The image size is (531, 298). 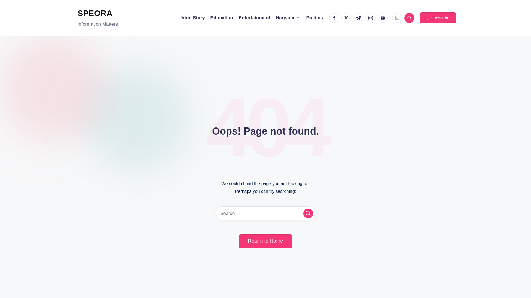 What do you see at coordinates (347, 18) in the screenshot?
I see `twitter.com` at bounding box center [347, 18].